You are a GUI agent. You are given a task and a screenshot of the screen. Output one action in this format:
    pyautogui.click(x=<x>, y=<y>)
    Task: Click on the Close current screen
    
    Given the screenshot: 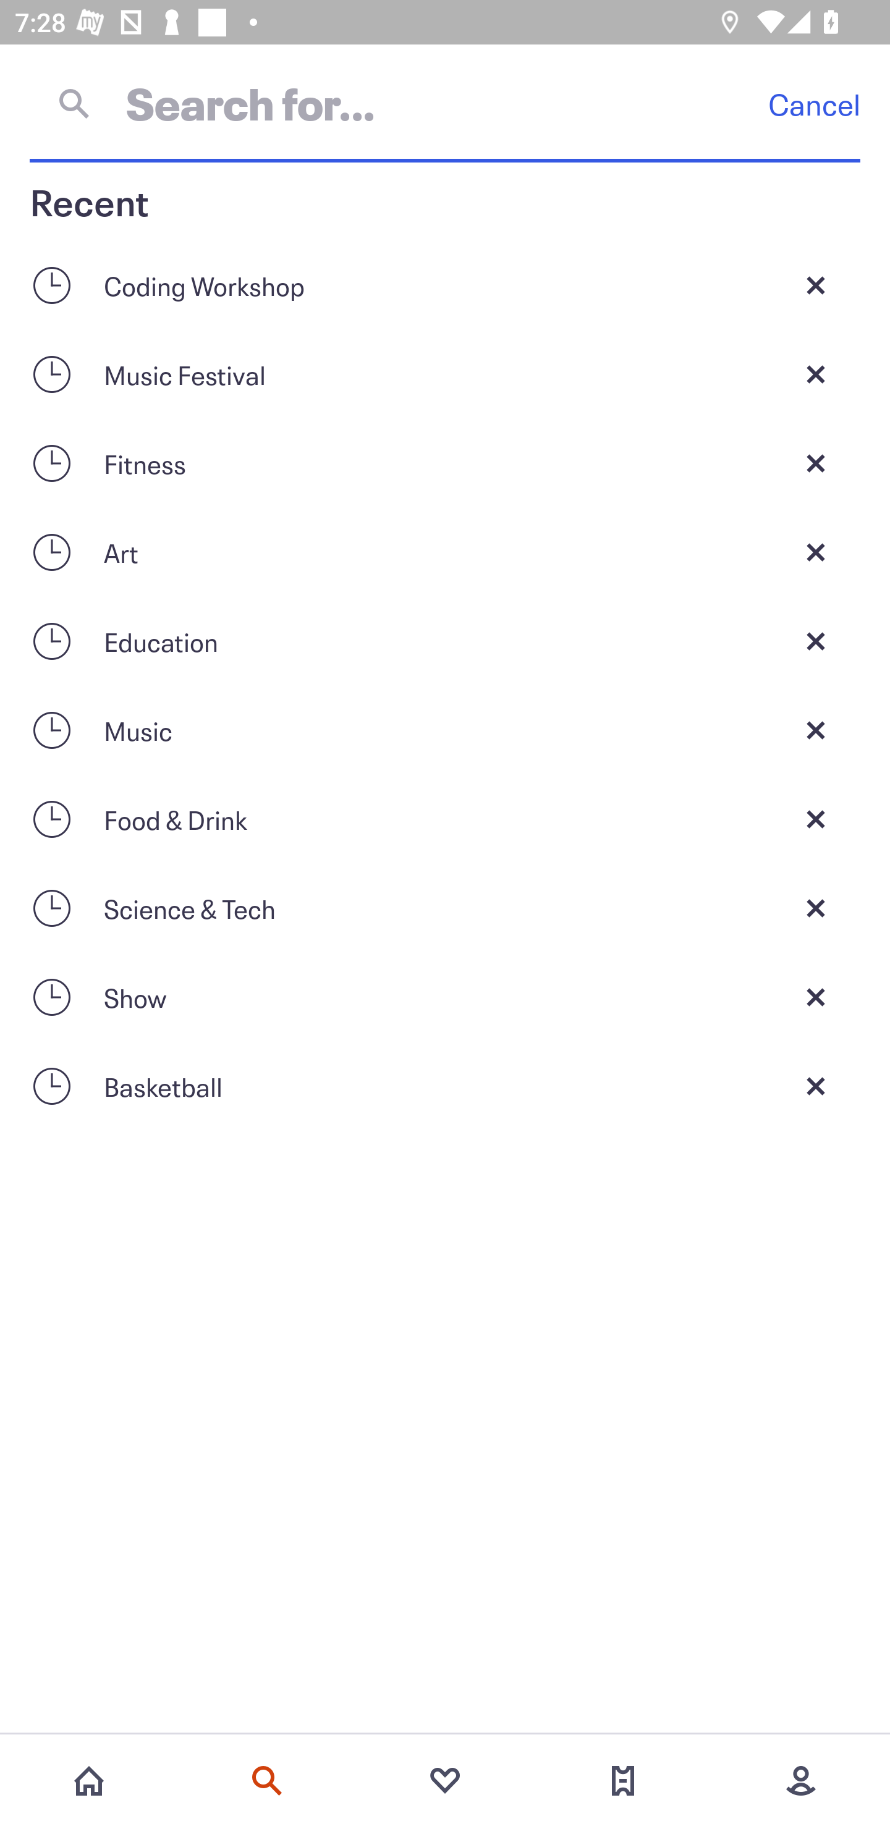 What is the action you would take?
    pyautogui.click(x=816, y=730)
    